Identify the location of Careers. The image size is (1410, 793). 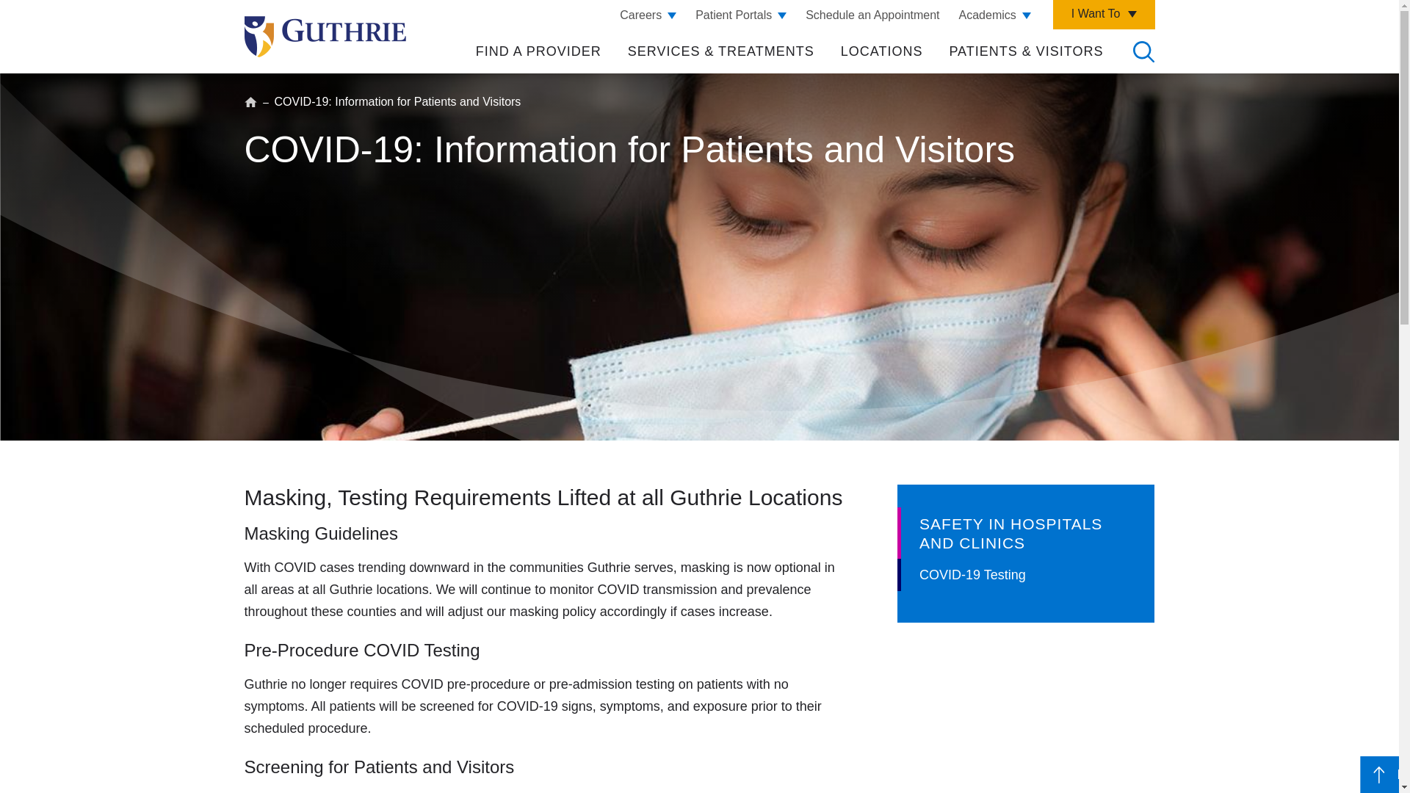
(648, 15).